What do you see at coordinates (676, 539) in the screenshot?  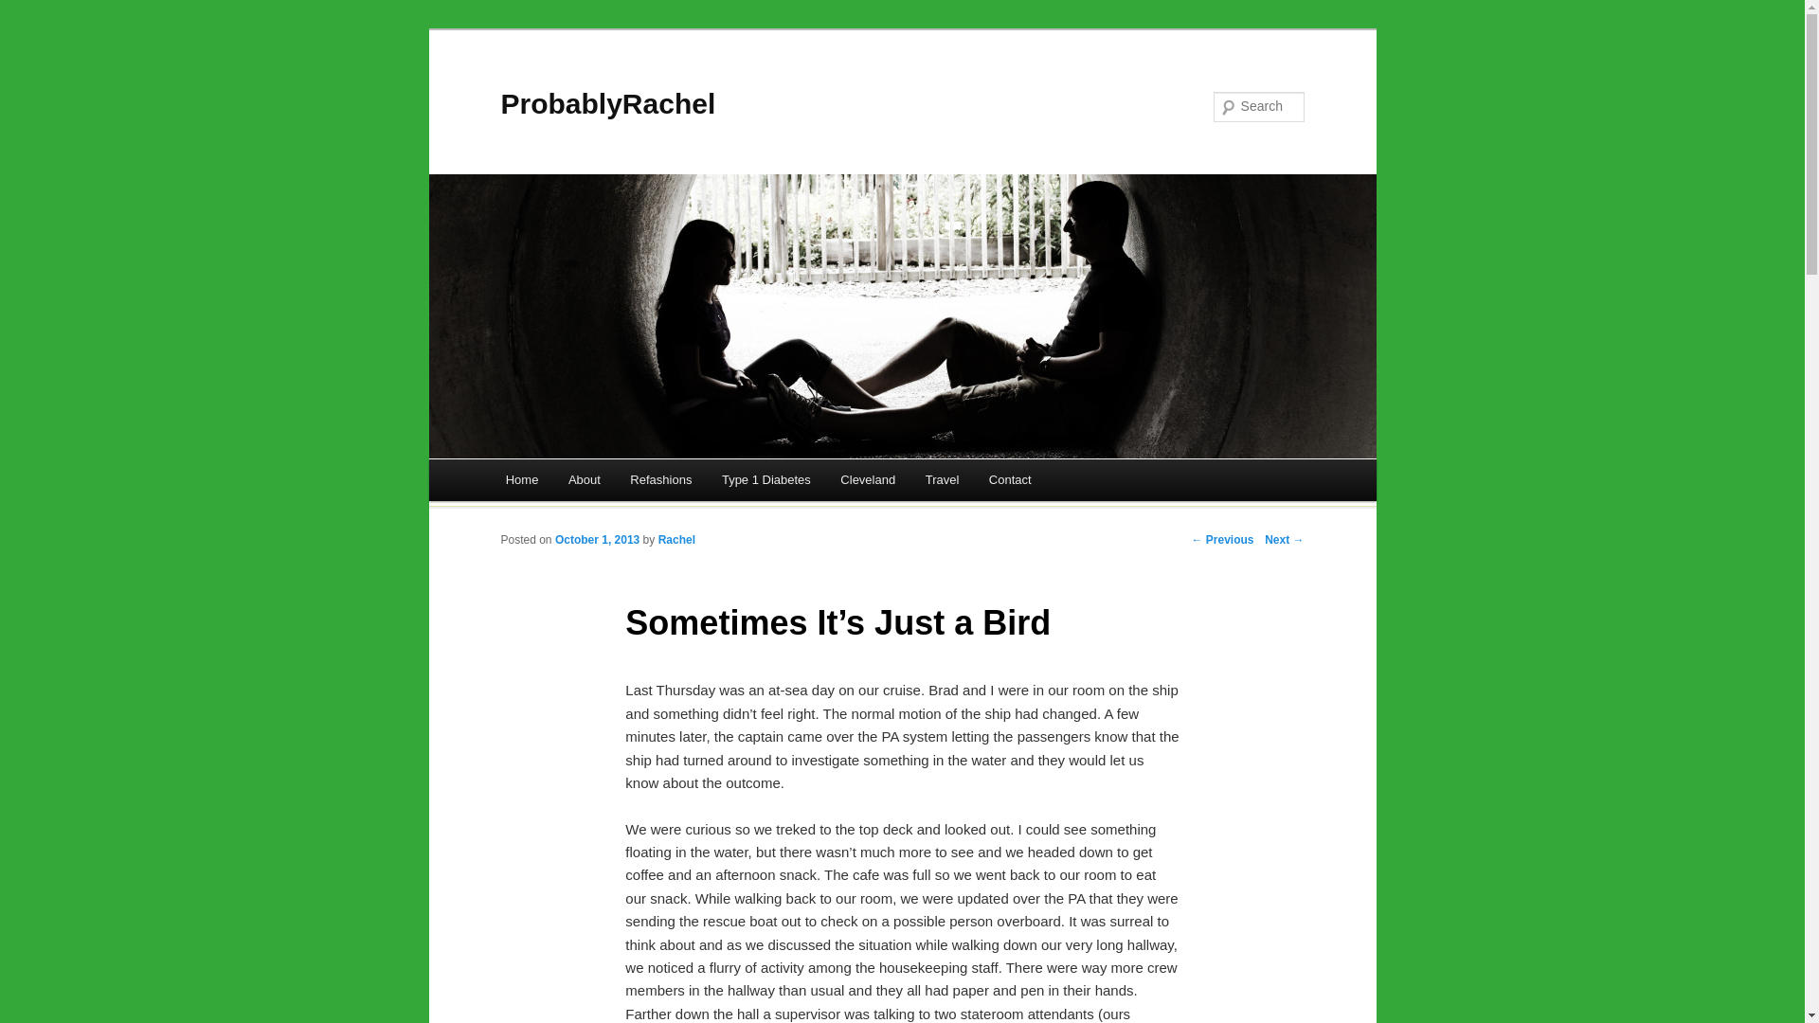 I see `View all posts by Rachel` at bounding box center [676, 539].